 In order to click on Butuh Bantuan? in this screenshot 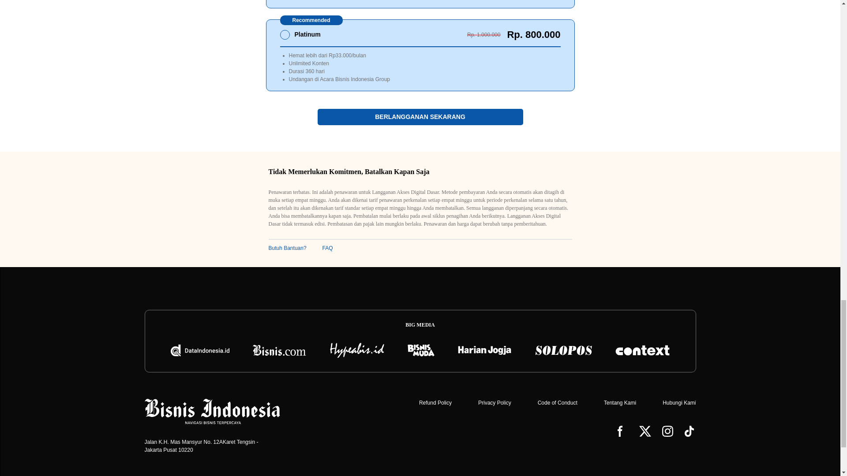, I will do `click(287, 248)`.